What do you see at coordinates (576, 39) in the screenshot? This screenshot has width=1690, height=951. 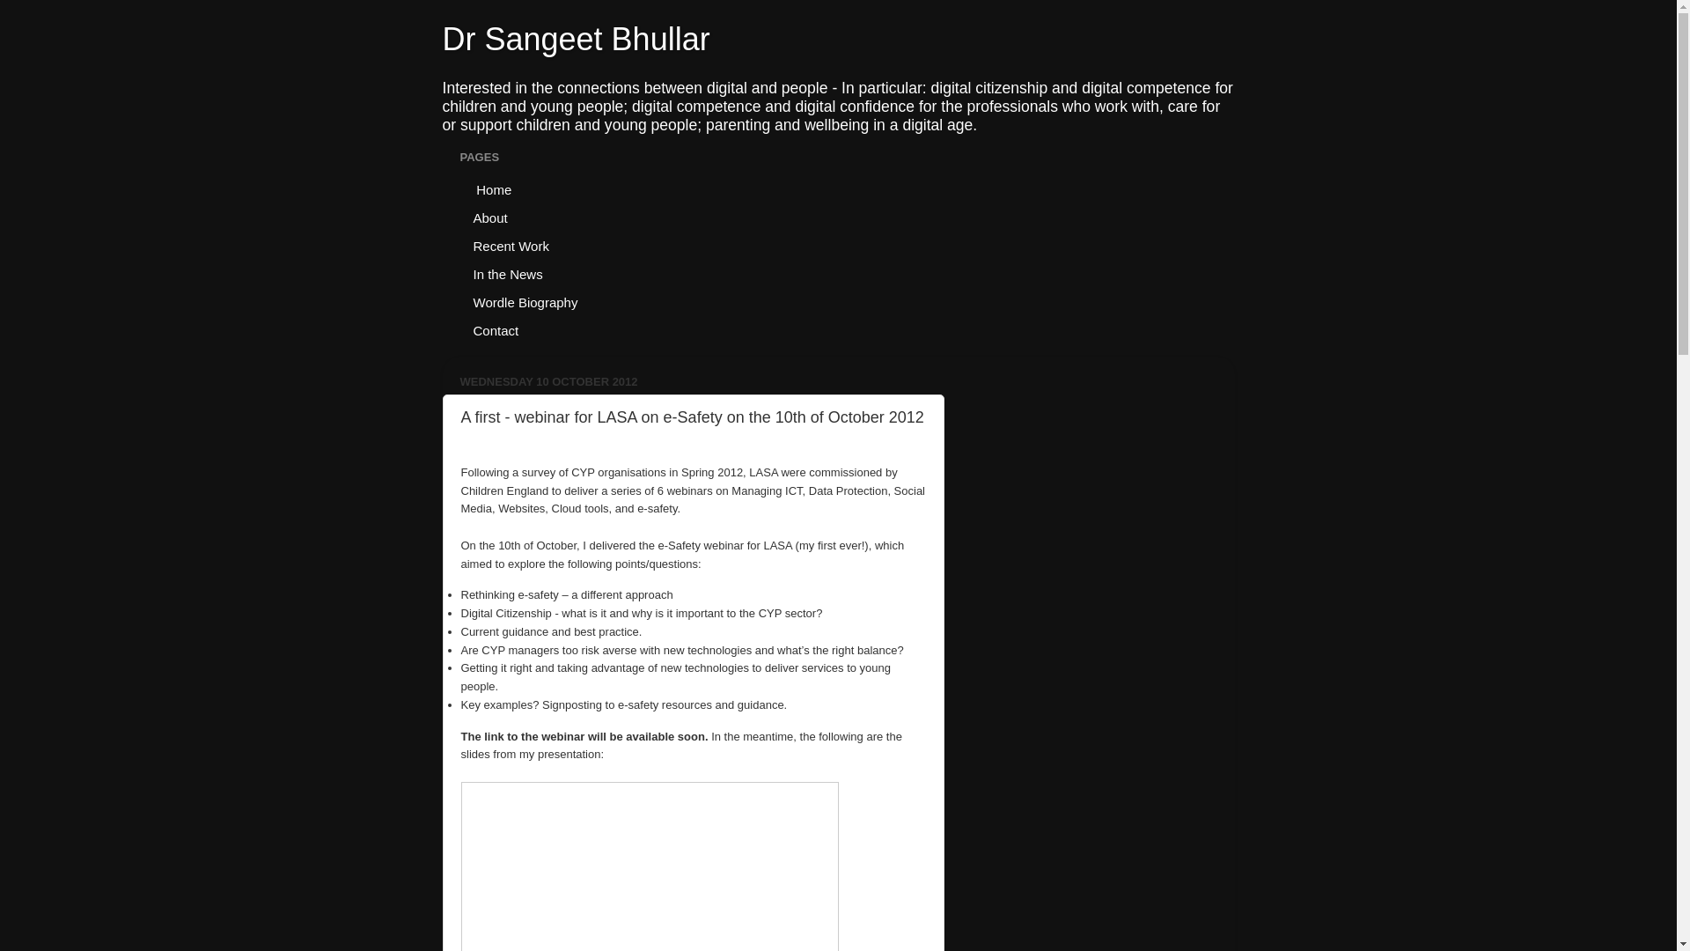 I see `Dr Sangeet Bhullar` at bounding box center [576, 39].